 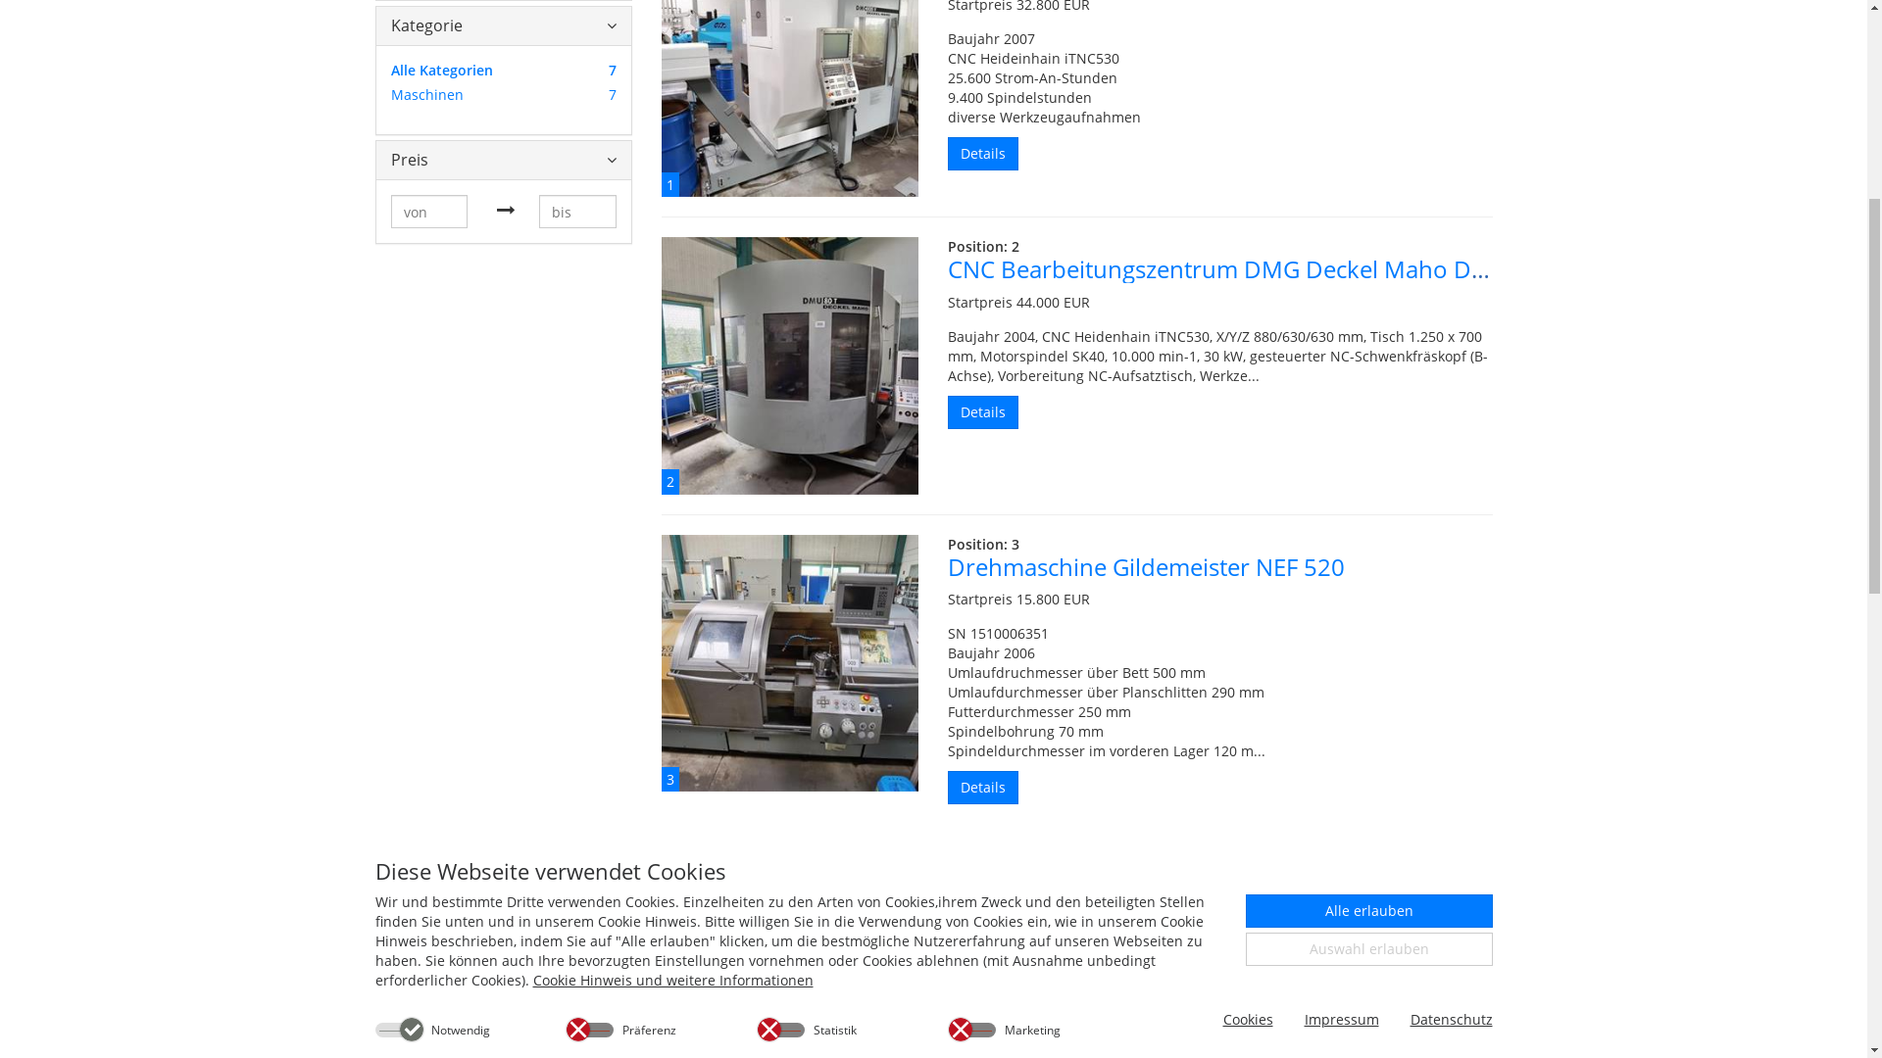 I want to click on Impressum, so click(x=1633, y=33).